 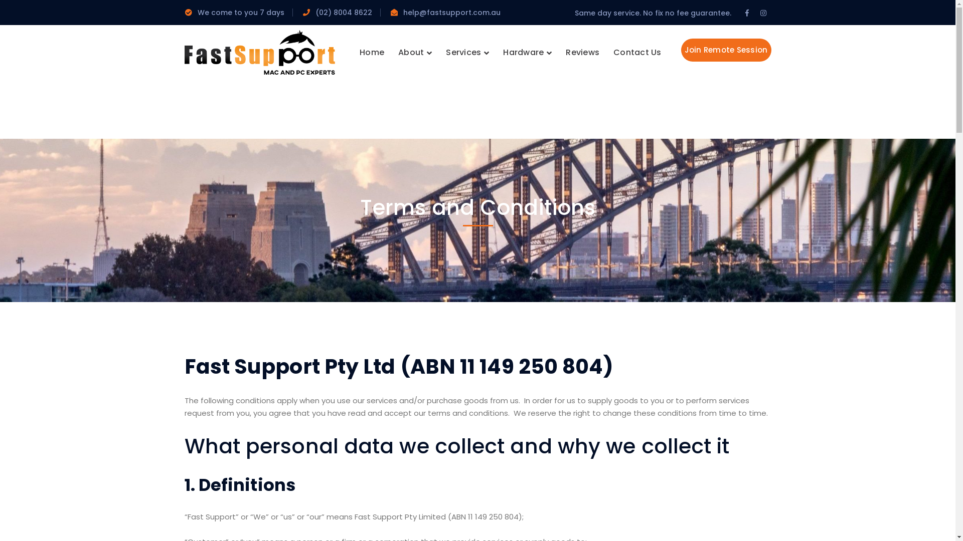 I want to click on Reviews, so click(x=583, y=53).